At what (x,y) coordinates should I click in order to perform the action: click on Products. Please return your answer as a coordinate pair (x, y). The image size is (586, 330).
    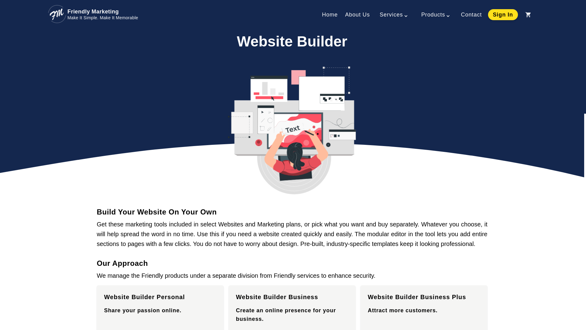
    Looking at the image, I should click on (436, 15).